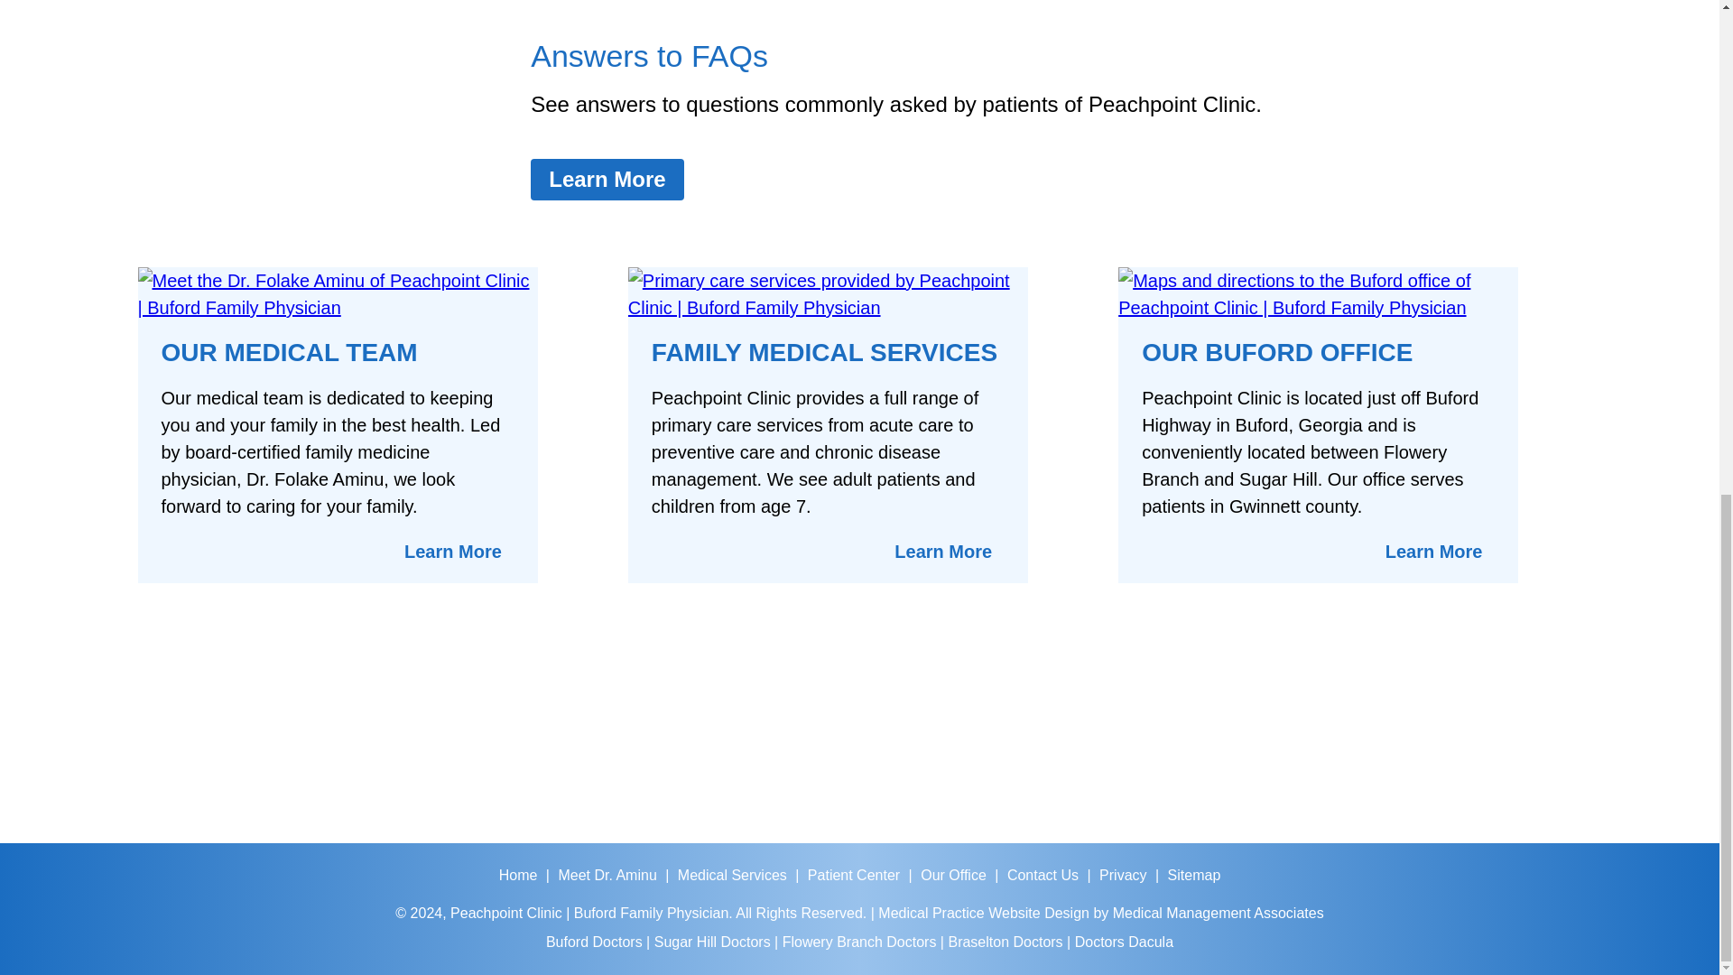 The image size is (1733, 975). I want to click on OUR BUFORD OFFICE, so click(1276, 352).